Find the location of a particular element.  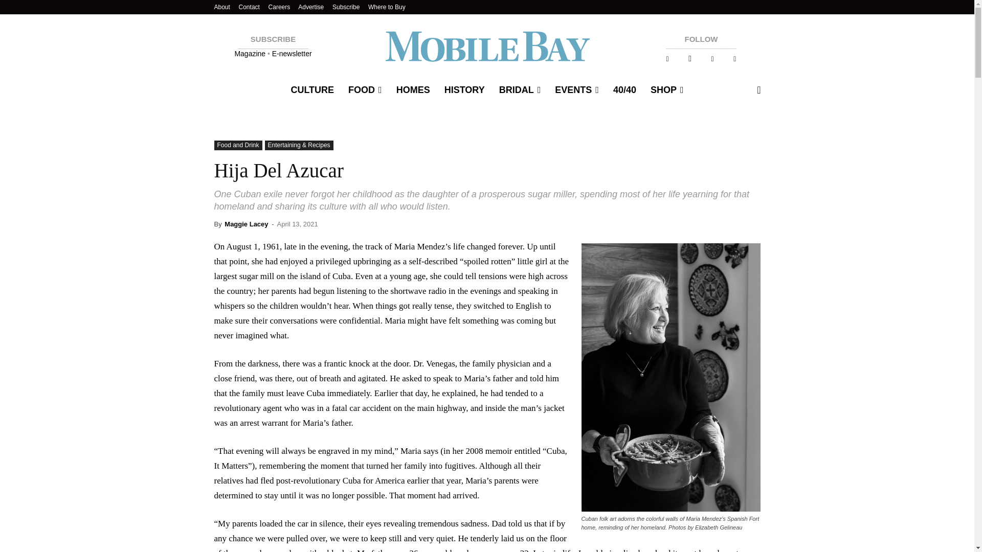

E-newsletter is located at coordinates (292, 54).